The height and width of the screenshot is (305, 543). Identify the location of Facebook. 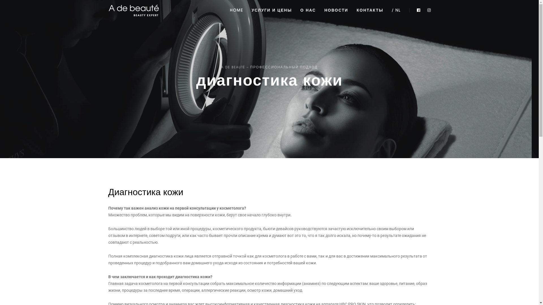
(418, 10).